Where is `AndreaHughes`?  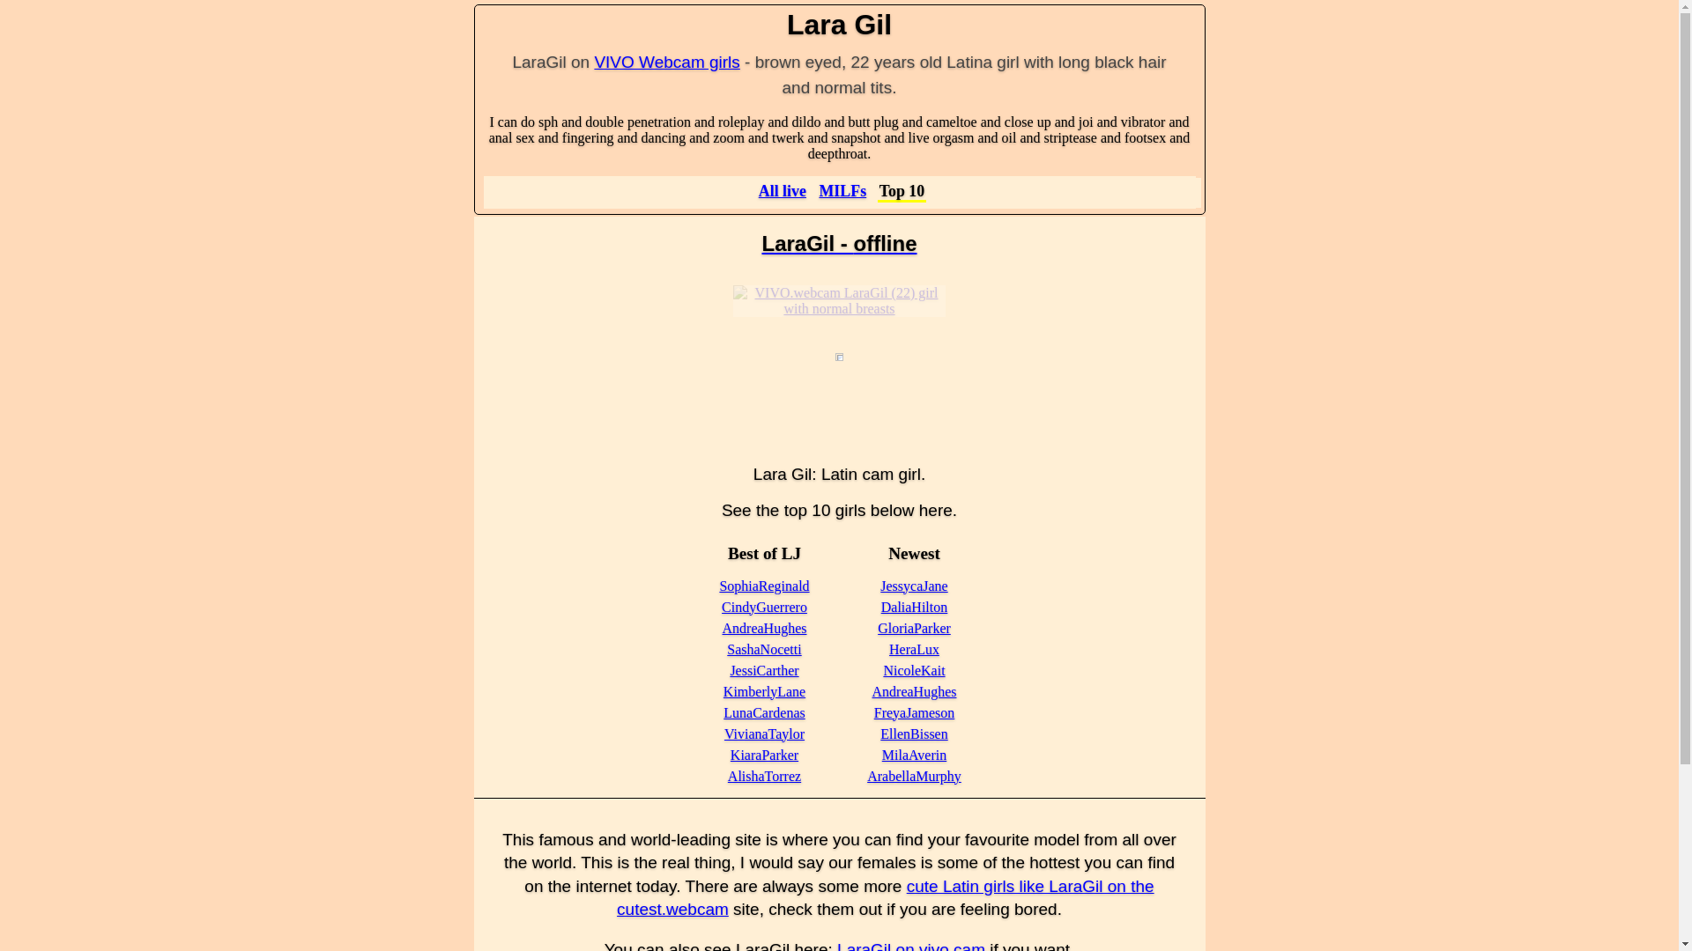
AndreaHughes is located at coordinates (915, 690).